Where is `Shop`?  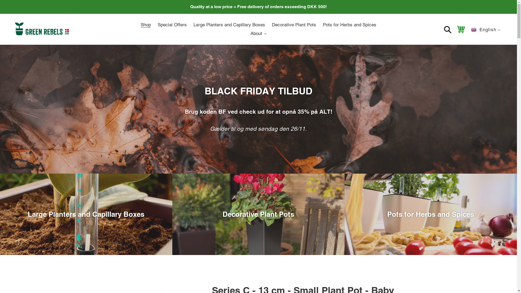 Shop is located at coordinates (146, 25).